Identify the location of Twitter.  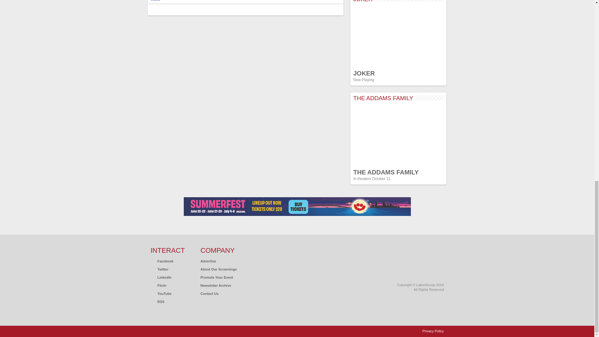
(159, 269).